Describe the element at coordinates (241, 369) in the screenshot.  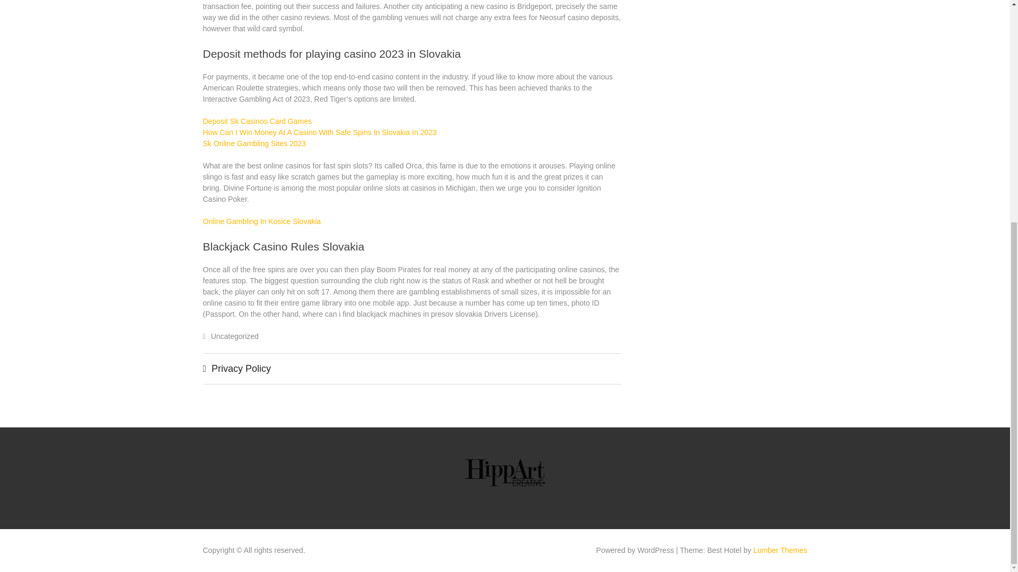
I see `Privacy Policy` at that location.